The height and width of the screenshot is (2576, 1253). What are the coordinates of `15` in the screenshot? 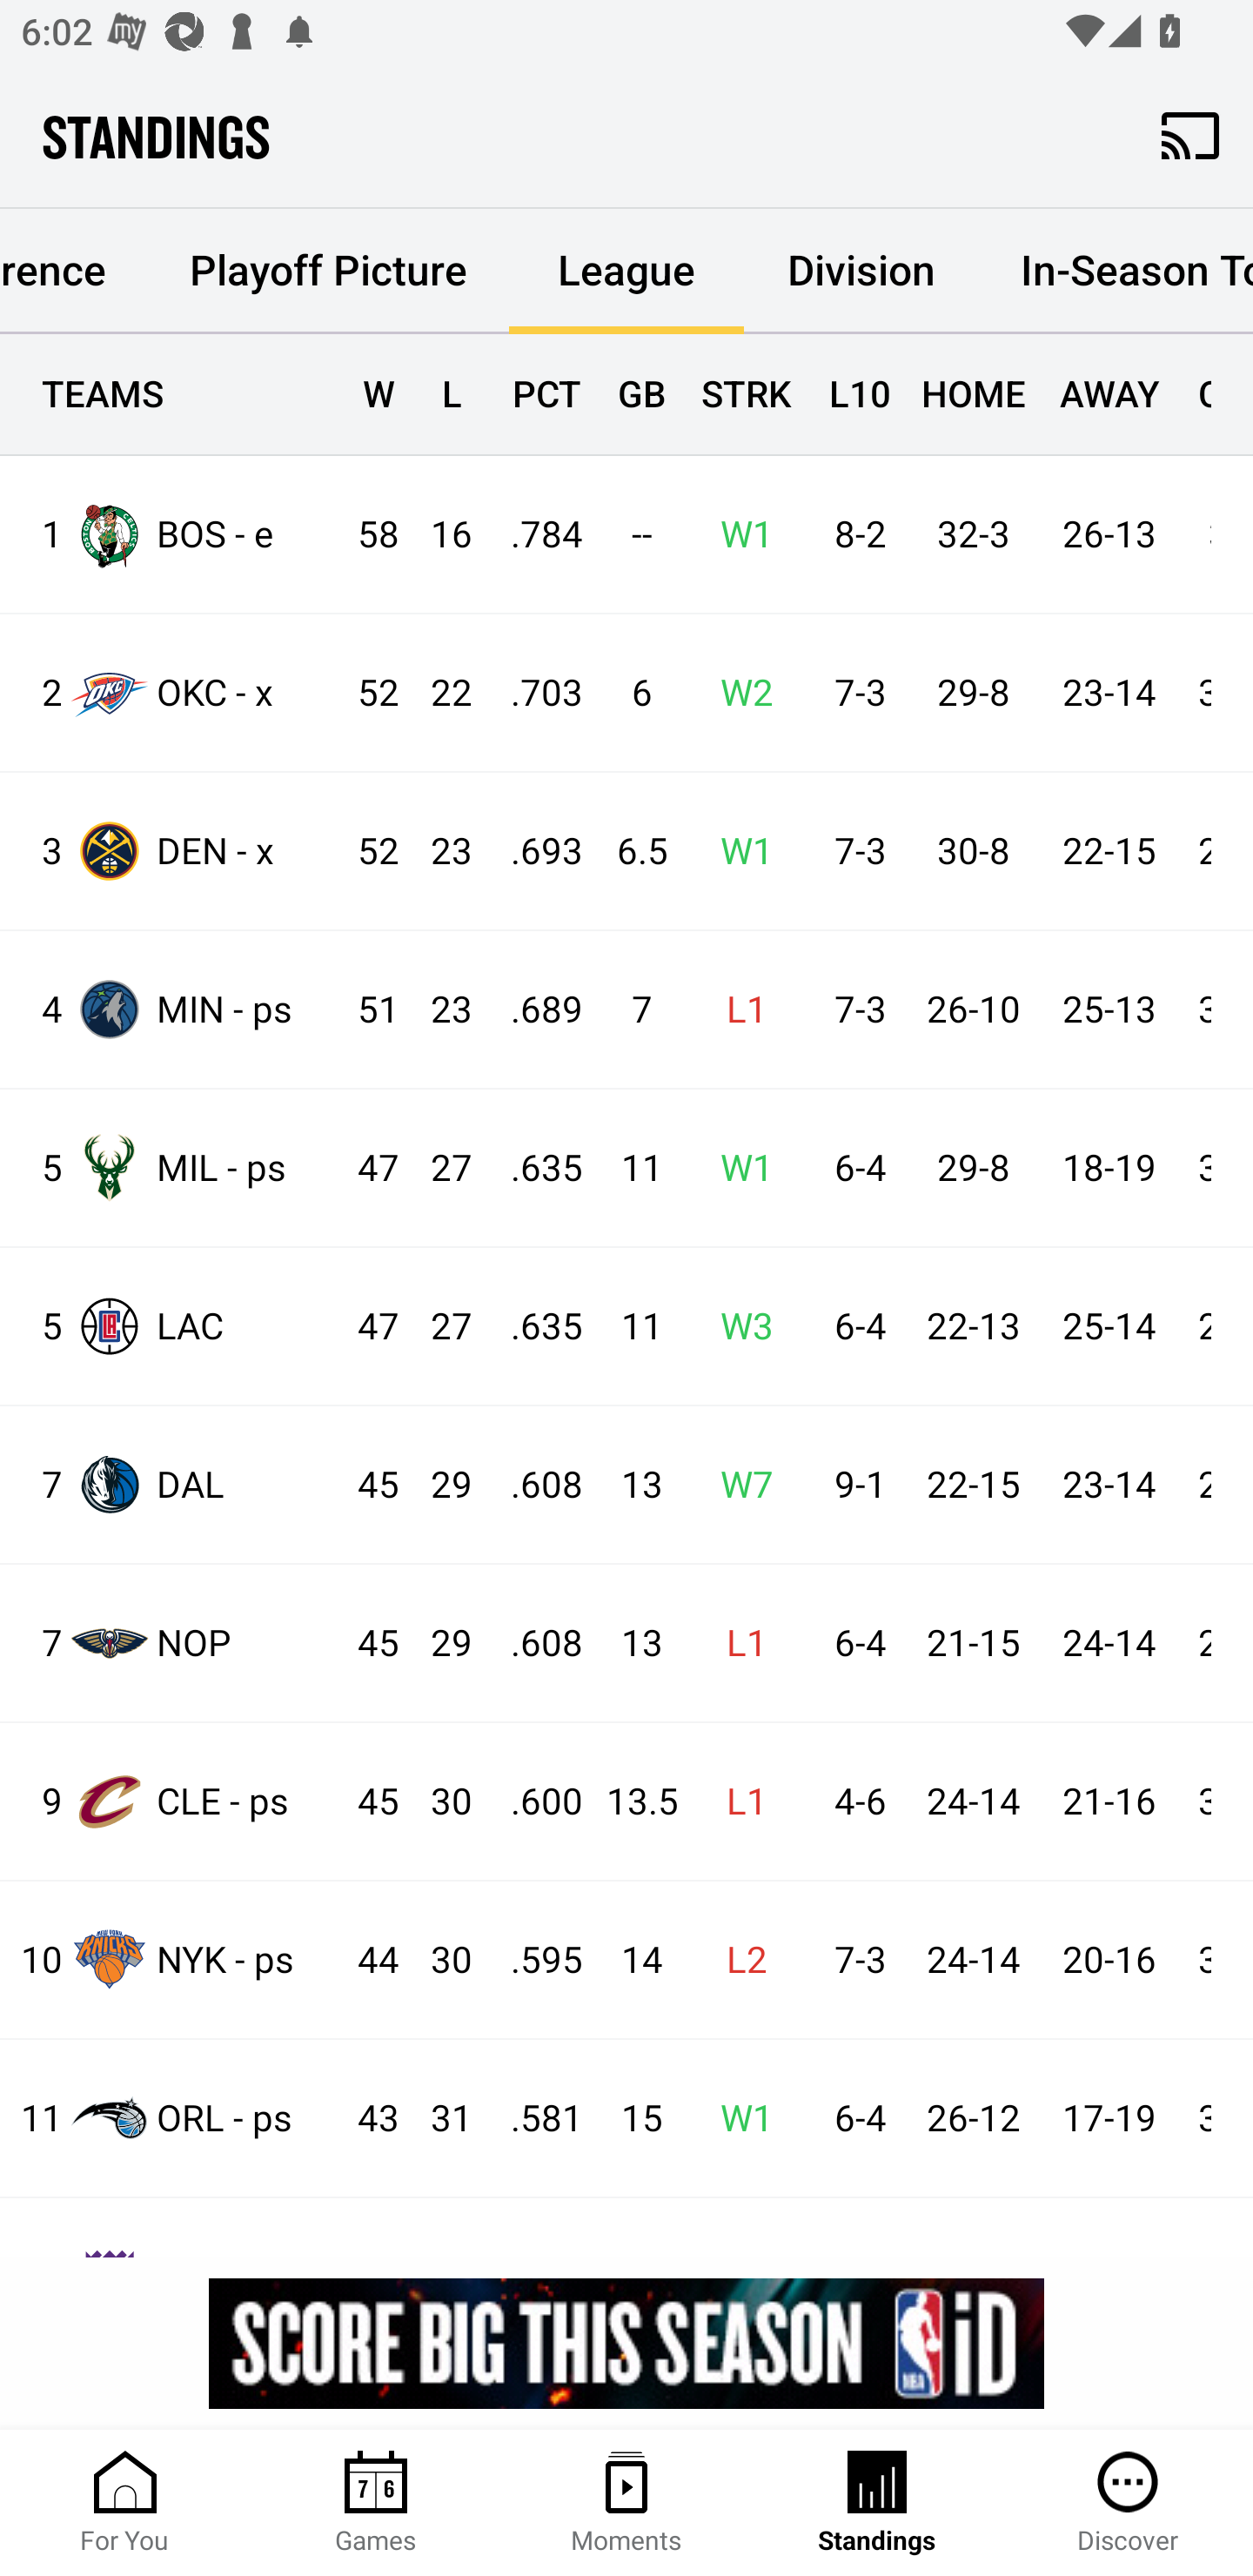 It's located at (628, 2118).